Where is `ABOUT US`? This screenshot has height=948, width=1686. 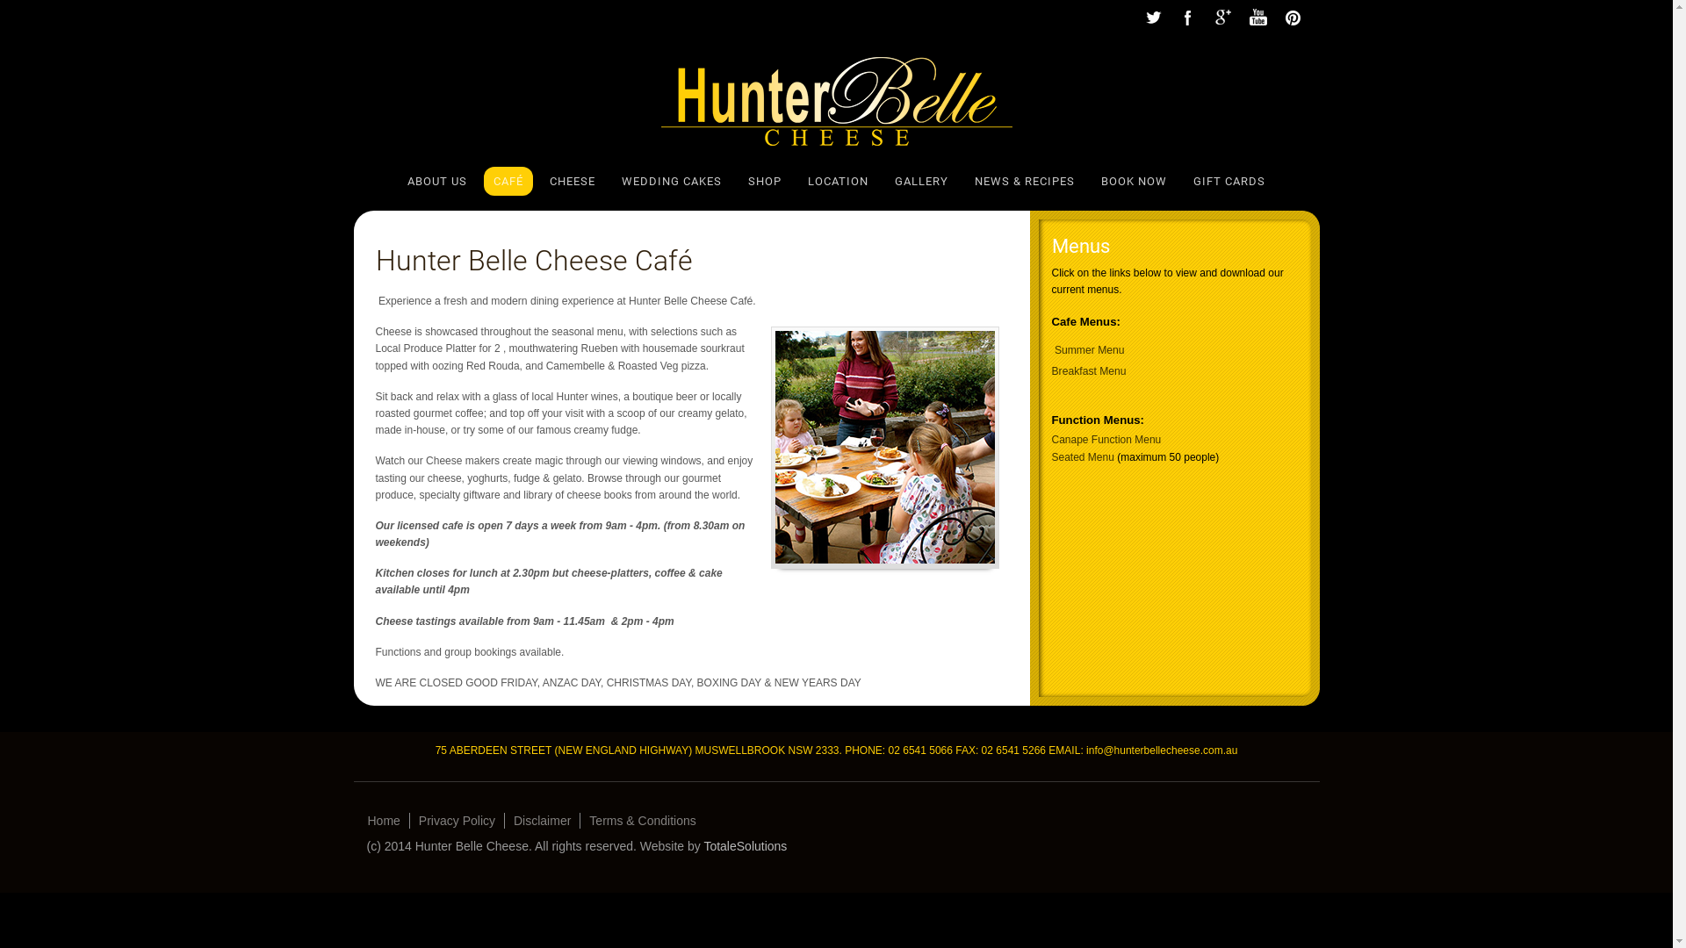
ABOUT US is located at coordinates (437, 181).